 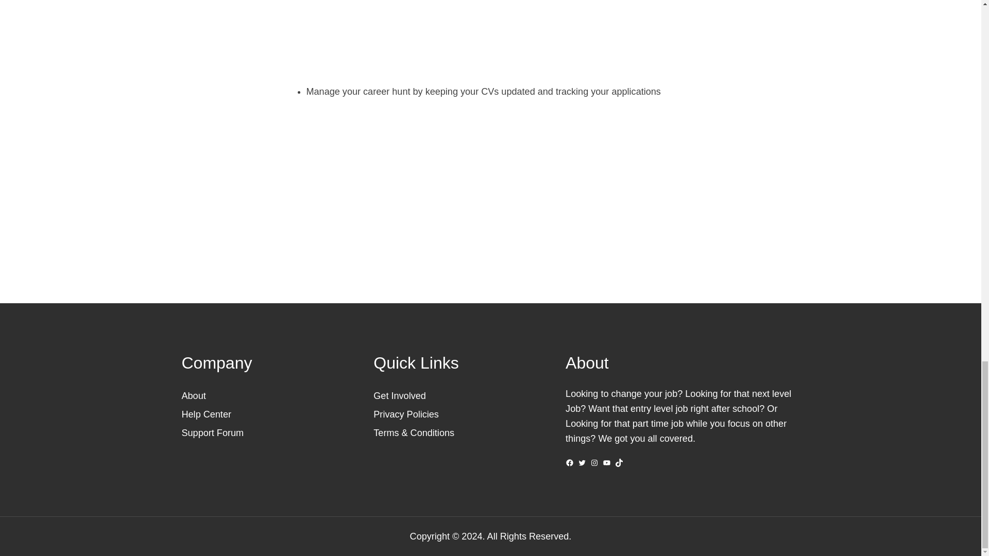 What do you see at coordinates (607, 463) in the screenshot?
I see `YouTube` at bounding box center [607, 463].